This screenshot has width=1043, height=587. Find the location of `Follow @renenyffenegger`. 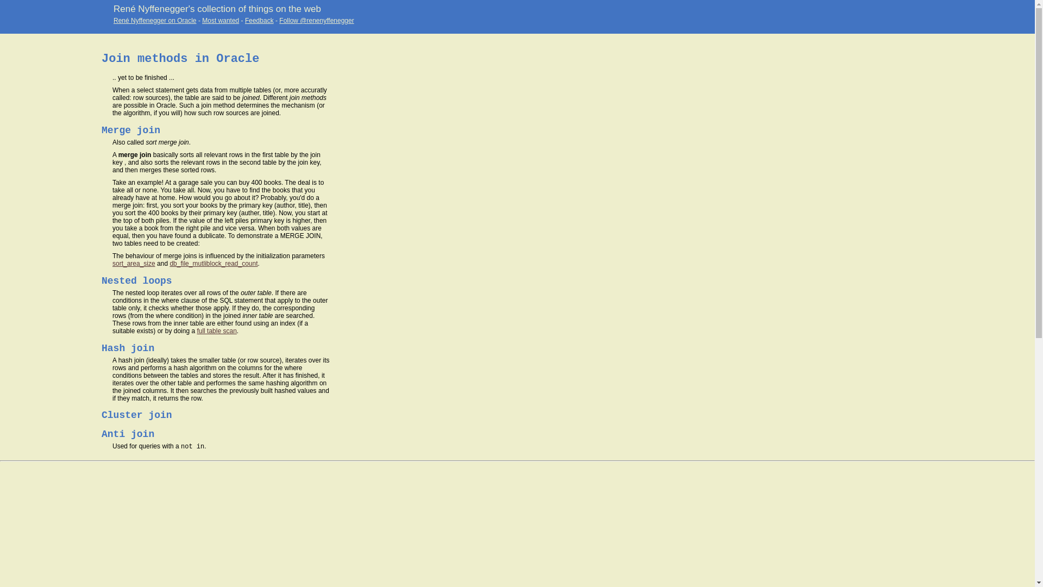

Follow @renenyffenegger is located at coordinates (316, 21).